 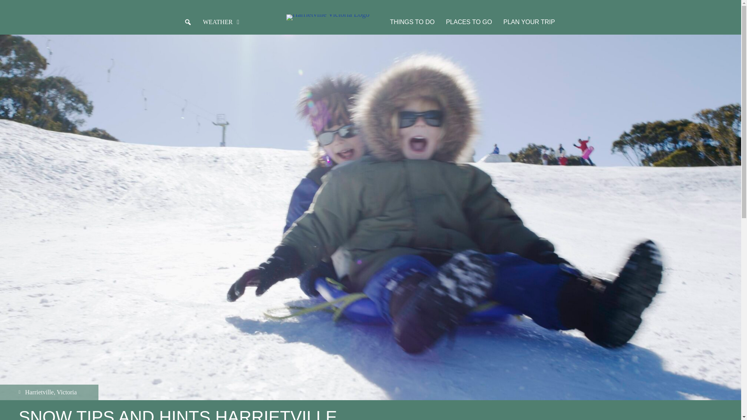 What do you see at coordinates (412, 22) in the screenshot?
I see `THINGS TO DO` at bounding box center [412, 22].